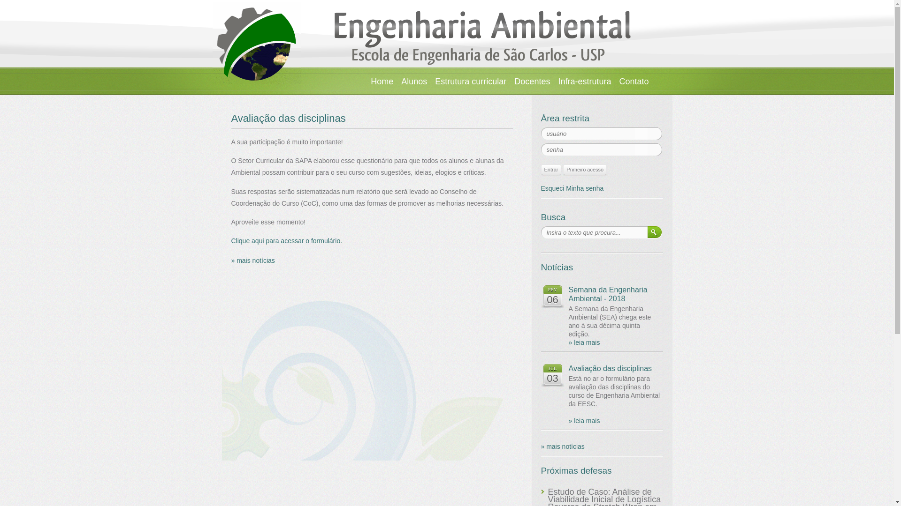  I want to click on Esqueci Minha senha, so click(572, 188).